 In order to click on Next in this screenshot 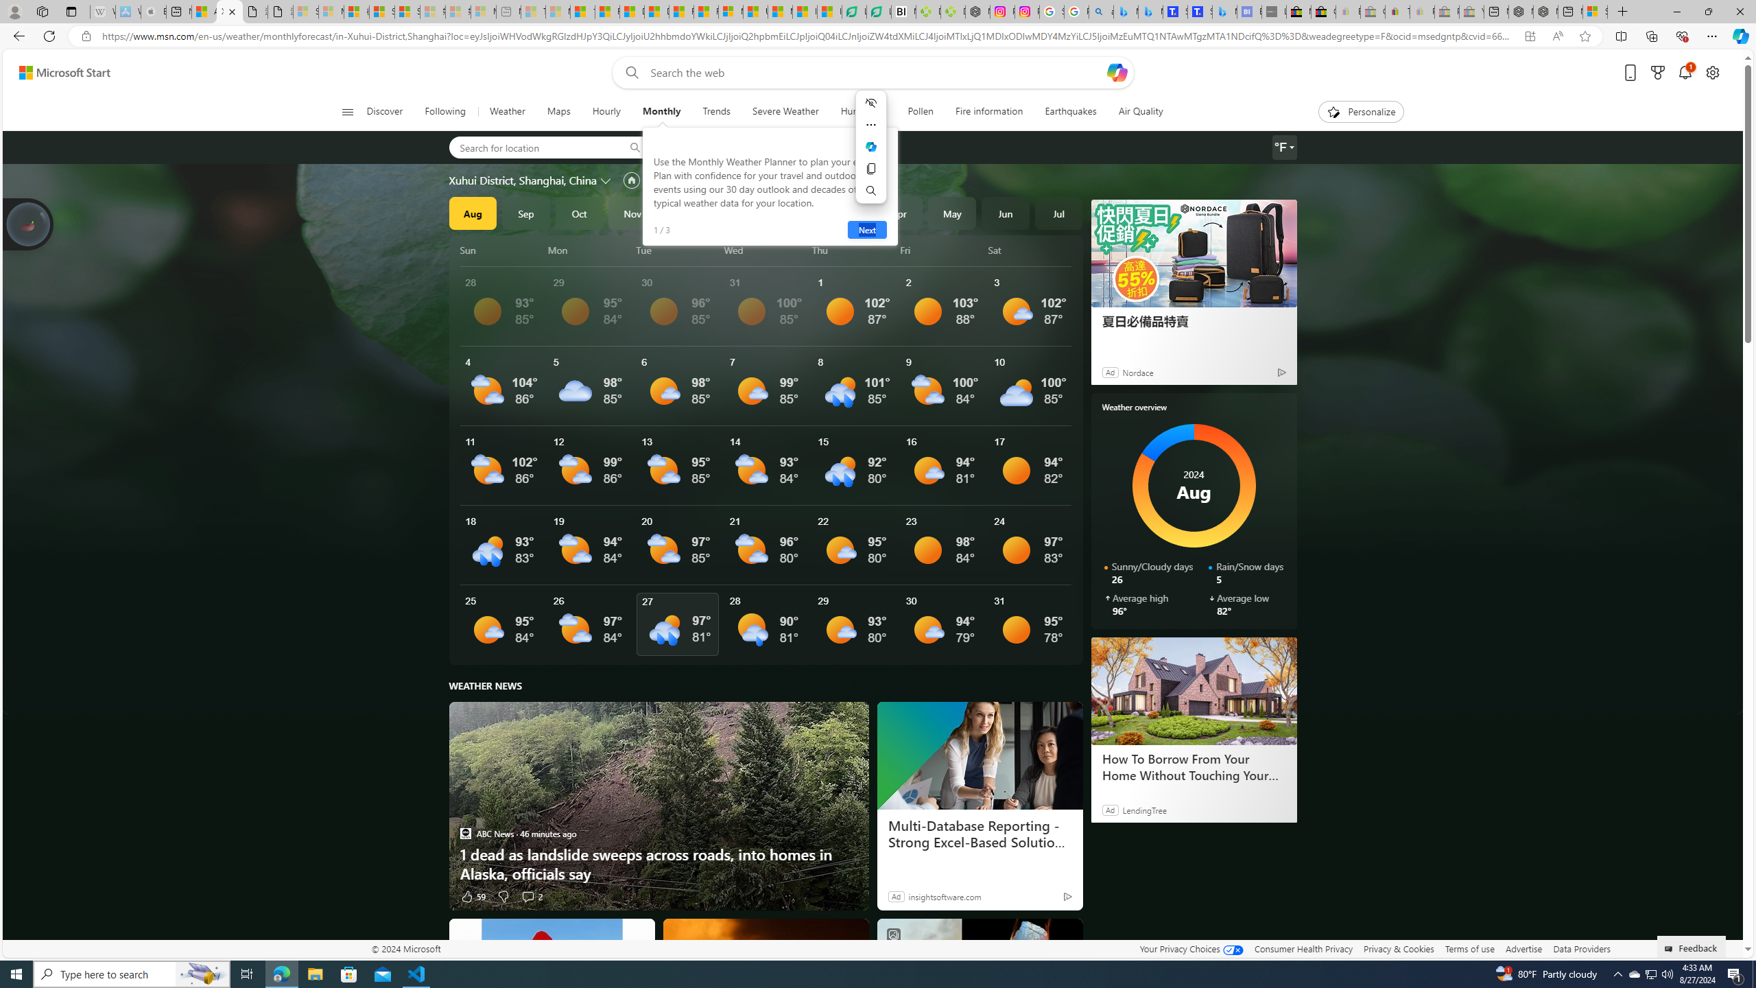, I will do `click(866, 230)`.